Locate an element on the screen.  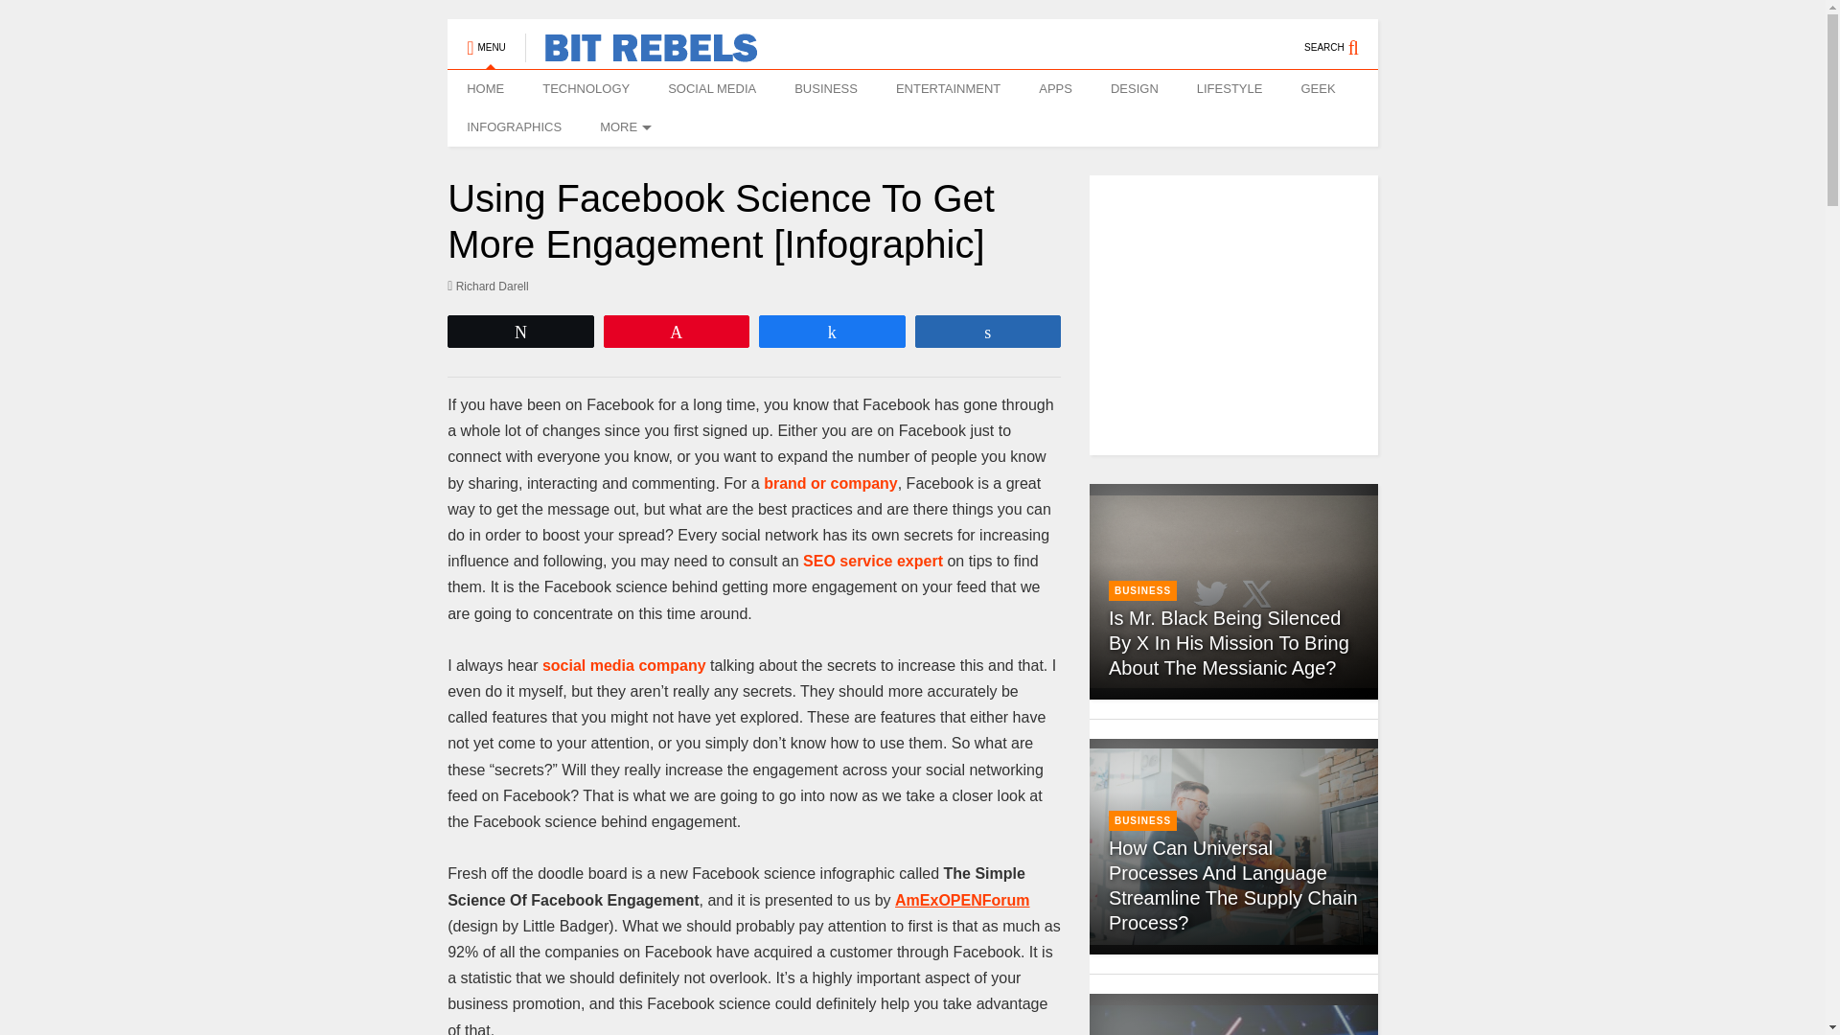
SOCIAL MEDIA is located at coordinates (711, 89).